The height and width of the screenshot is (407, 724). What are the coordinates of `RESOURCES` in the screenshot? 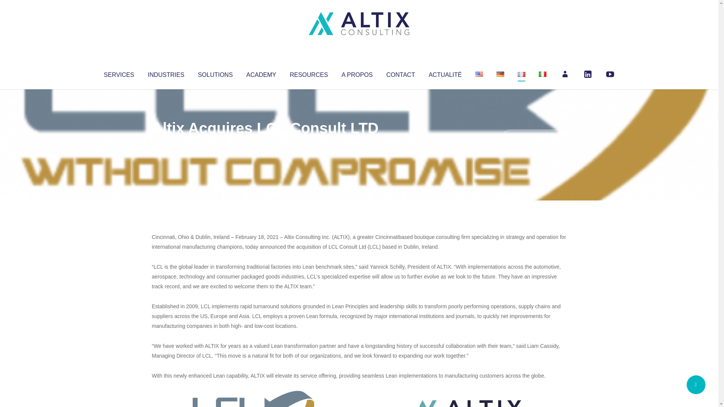 It's located at (308, 73).